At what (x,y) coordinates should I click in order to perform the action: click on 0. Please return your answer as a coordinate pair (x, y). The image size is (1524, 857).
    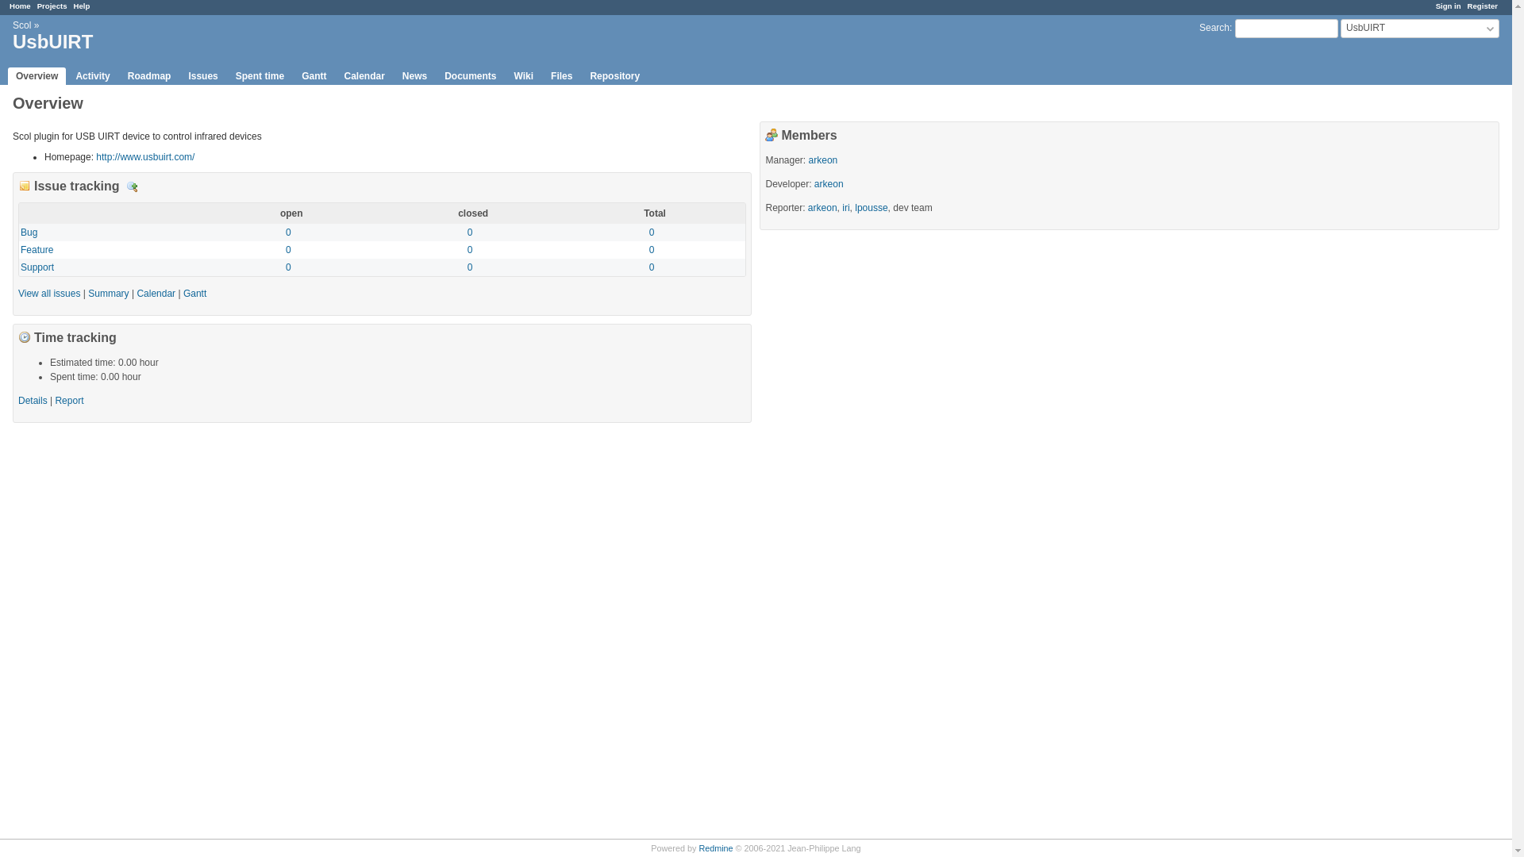
    Looking at the image, I should click on (470, 267).